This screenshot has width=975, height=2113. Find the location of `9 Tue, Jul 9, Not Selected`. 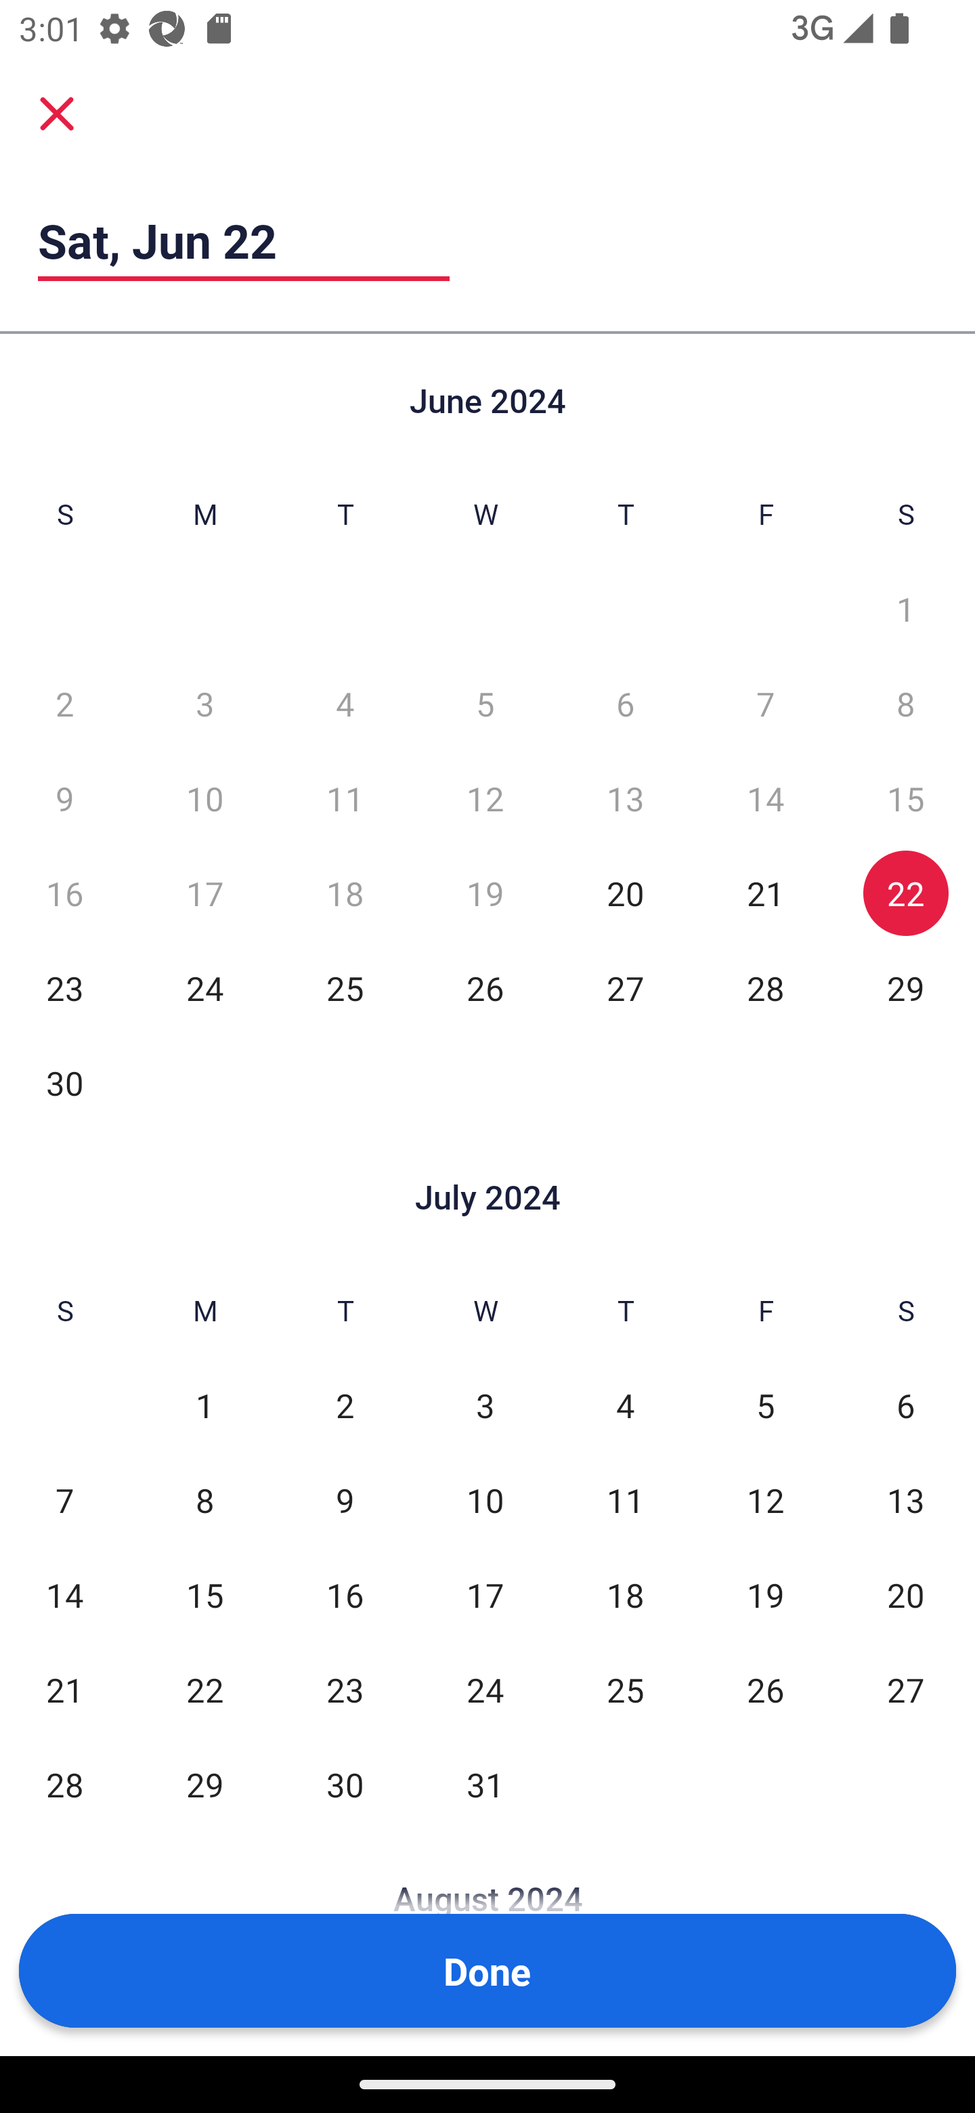

9 Tue, Jul 9, Not Selected is located at coordinates (345, 1499).